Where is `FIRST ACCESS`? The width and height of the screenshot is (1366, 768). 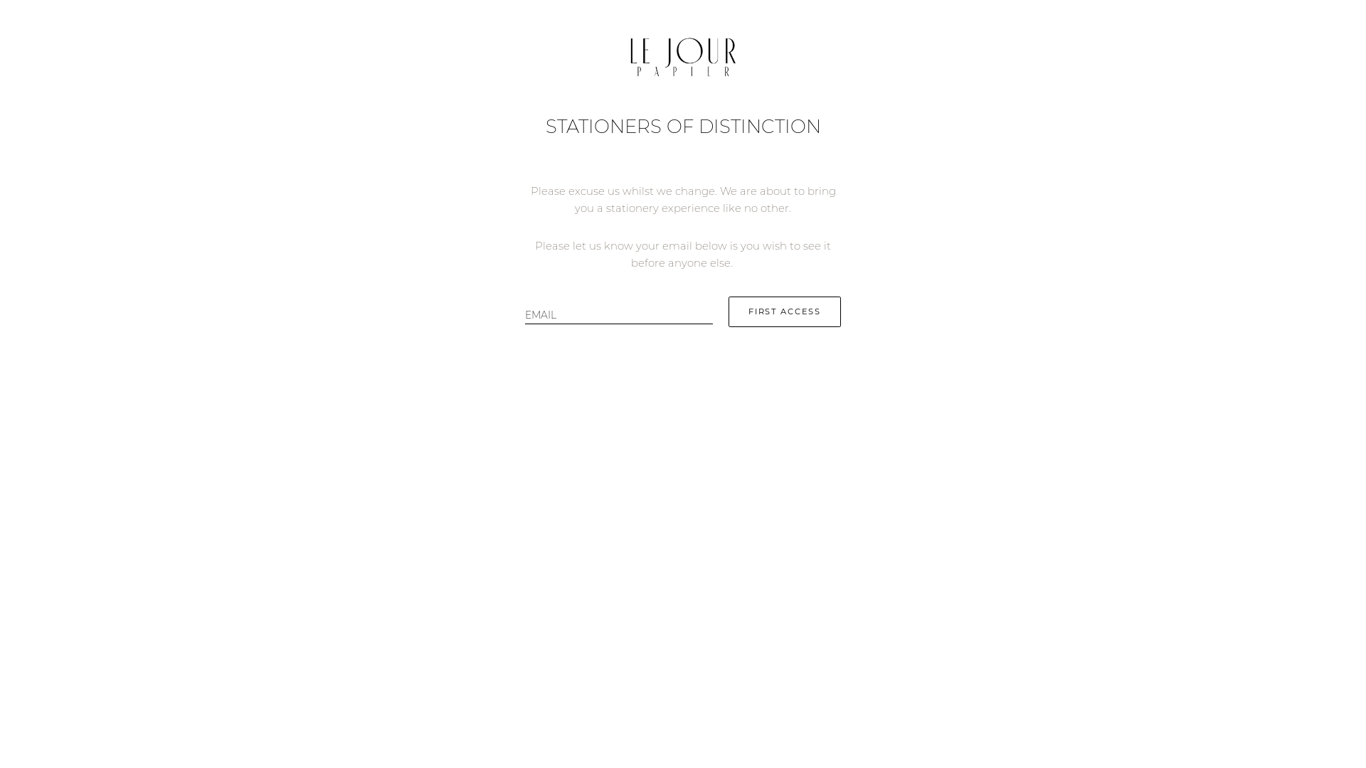
FIRST ACCESS is located at coordinates (785, 311).